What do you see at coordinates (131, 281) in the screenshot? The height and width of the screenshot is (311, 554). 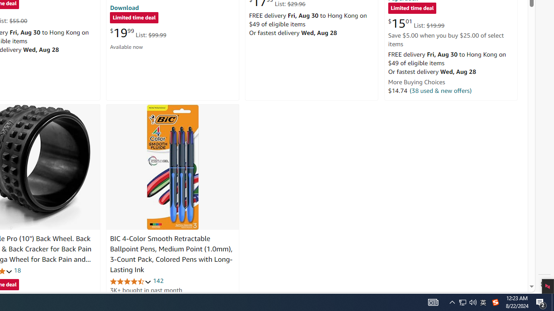 I see `4.6 out of 5 stars` at bounding box center [131, 281].